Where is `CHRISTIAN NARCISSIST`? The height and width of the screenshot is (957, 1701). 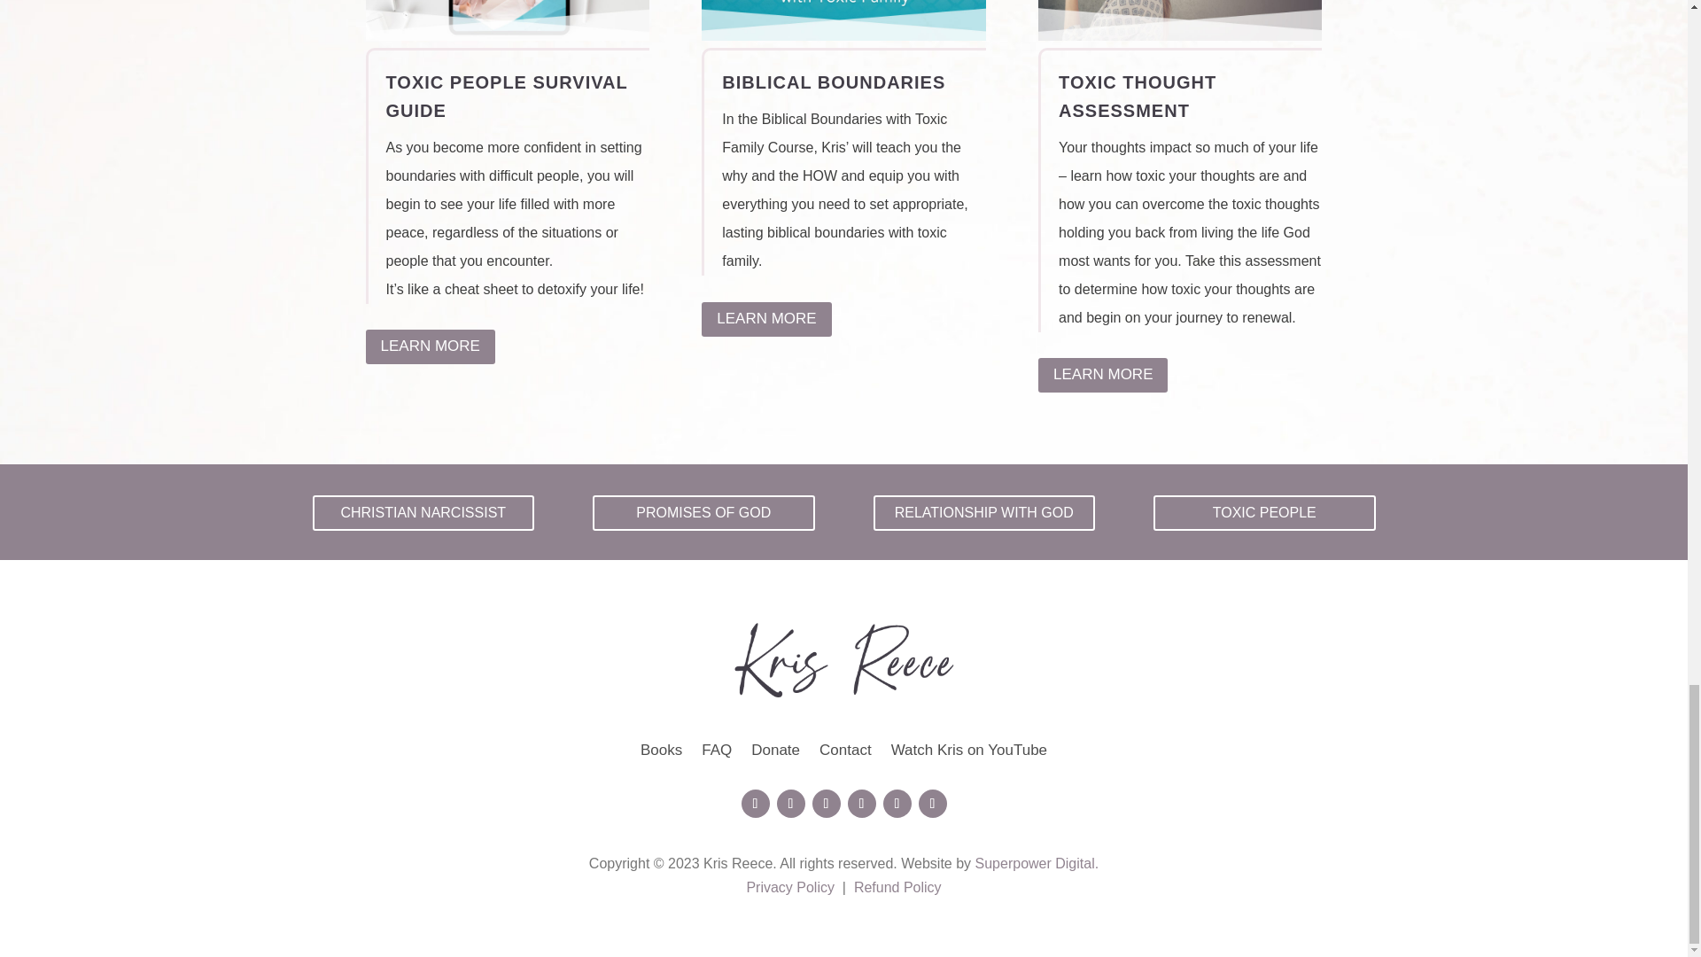
CHRISTIAN NARCISSIST is located at coordinates (422, 514).